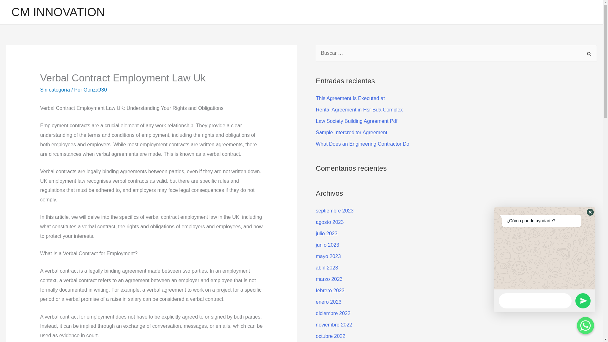 The height and width of the screenshot is (342, 608). I want to click on Gonza930, so click(95, 90).